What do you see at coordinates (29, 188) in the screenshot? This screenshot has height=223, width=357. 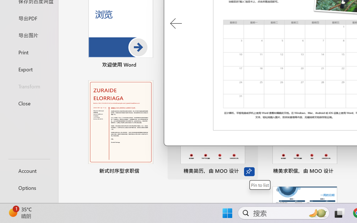 I see `Options` at bounding box center [29, 188].